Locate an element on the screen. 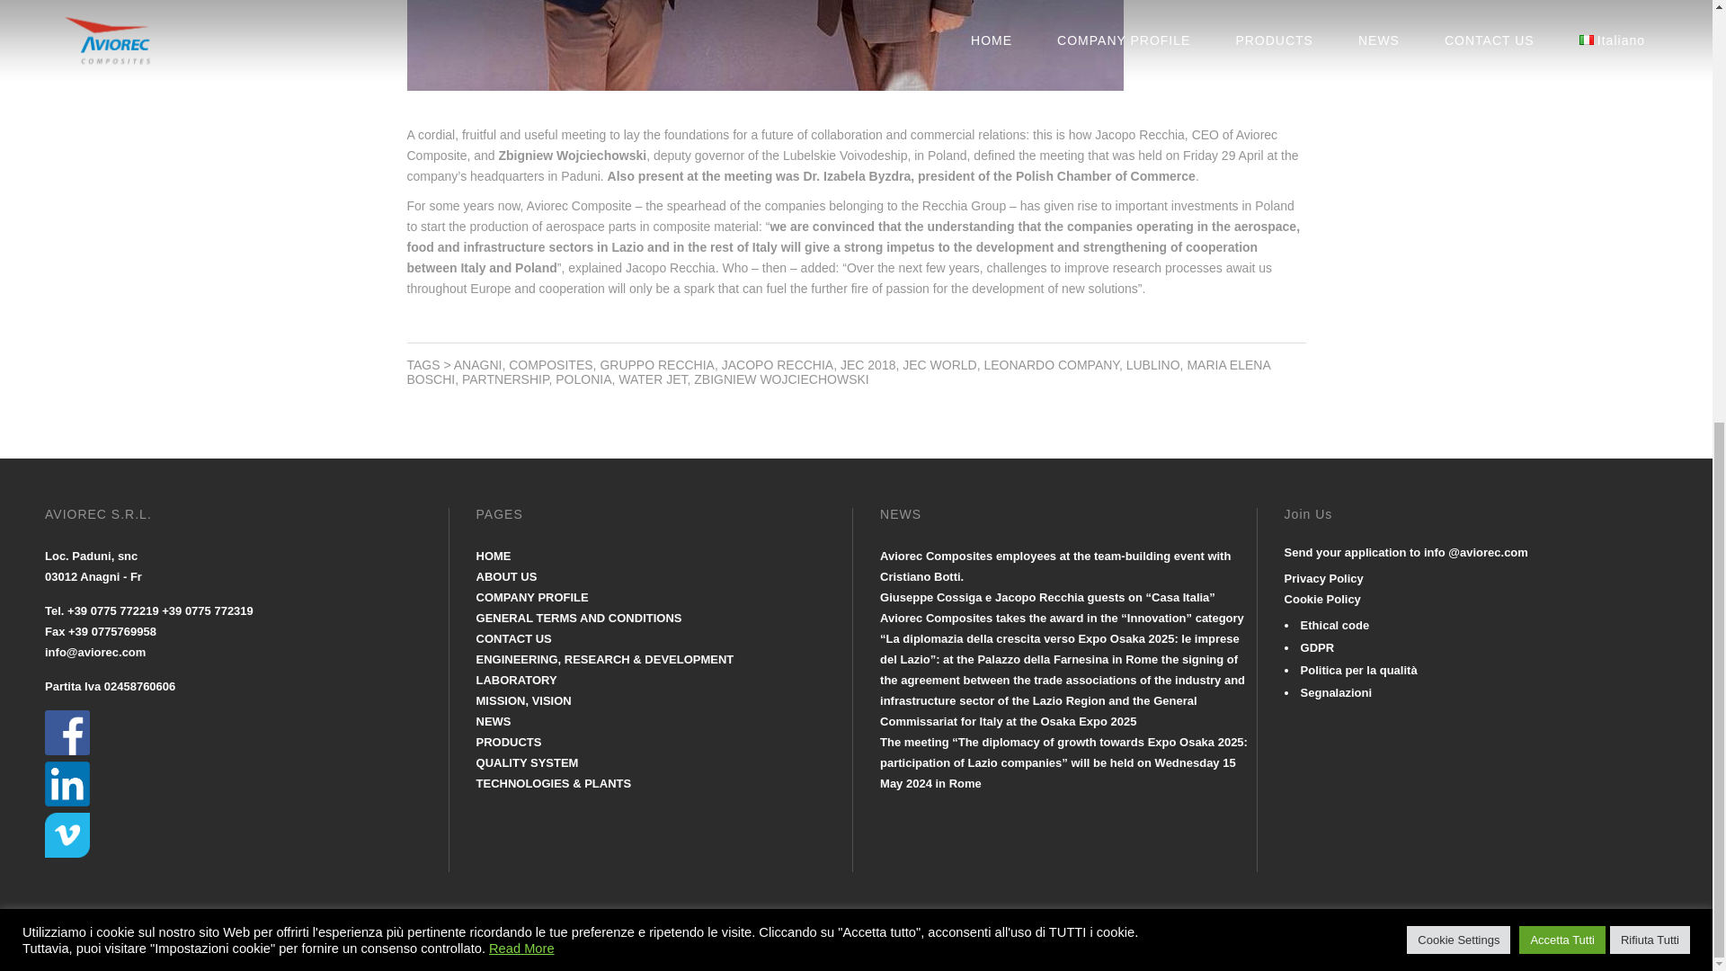  MARIA ELENA BOSCHI is located at coordinates (837, 372).